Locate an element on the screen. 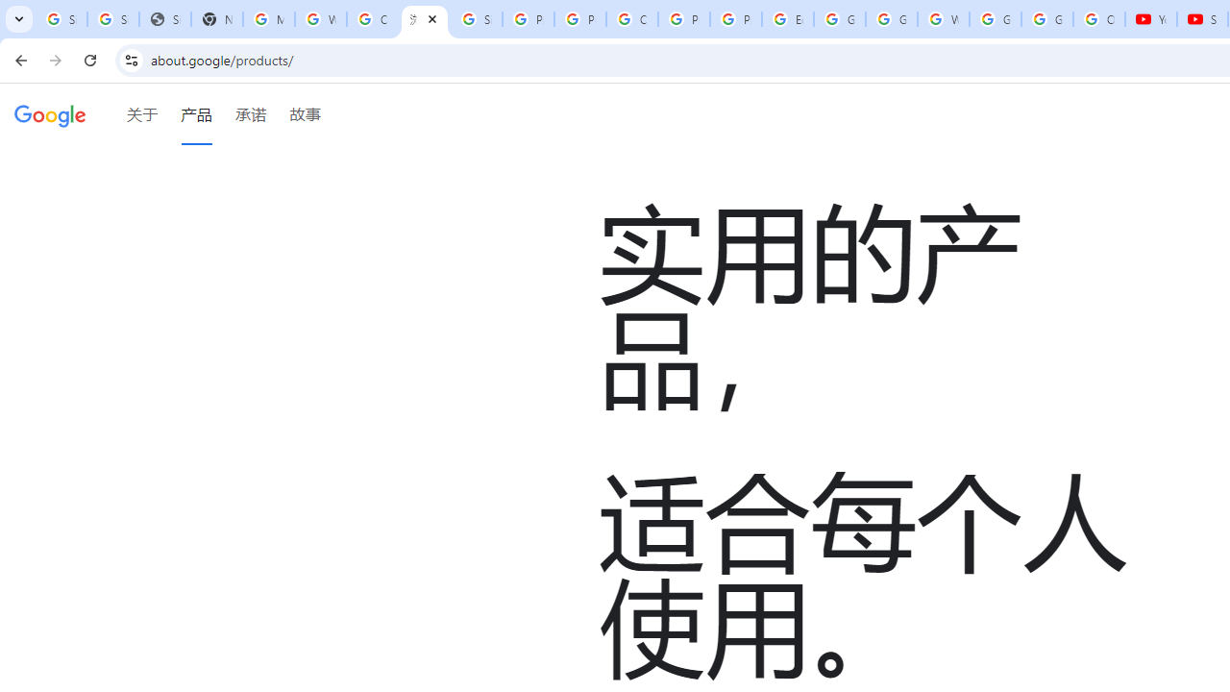 The width and height of the screenshot is (1230, 692). Sign in - Google Accounts is located at coordinates (477, 19).